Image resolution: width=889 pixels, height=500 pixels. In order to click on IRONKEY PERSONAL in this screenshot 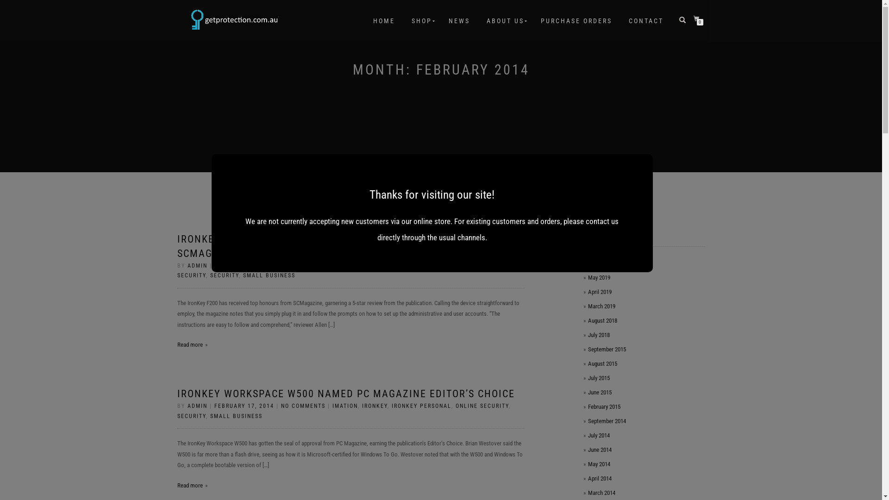, I will do `click(392, 266)`.